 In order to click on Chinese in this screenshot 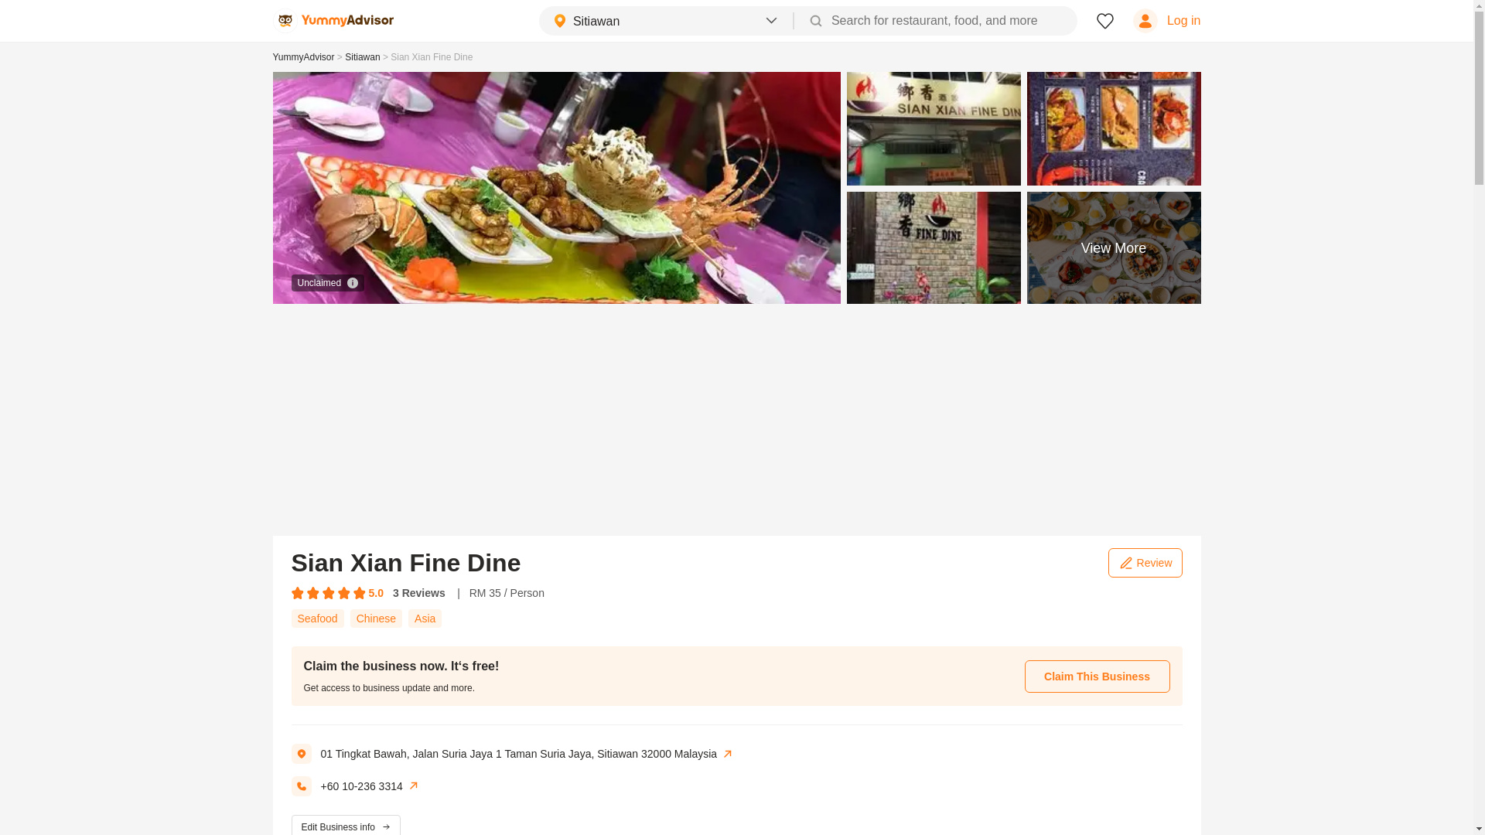, I will do `click(376, 618)`.